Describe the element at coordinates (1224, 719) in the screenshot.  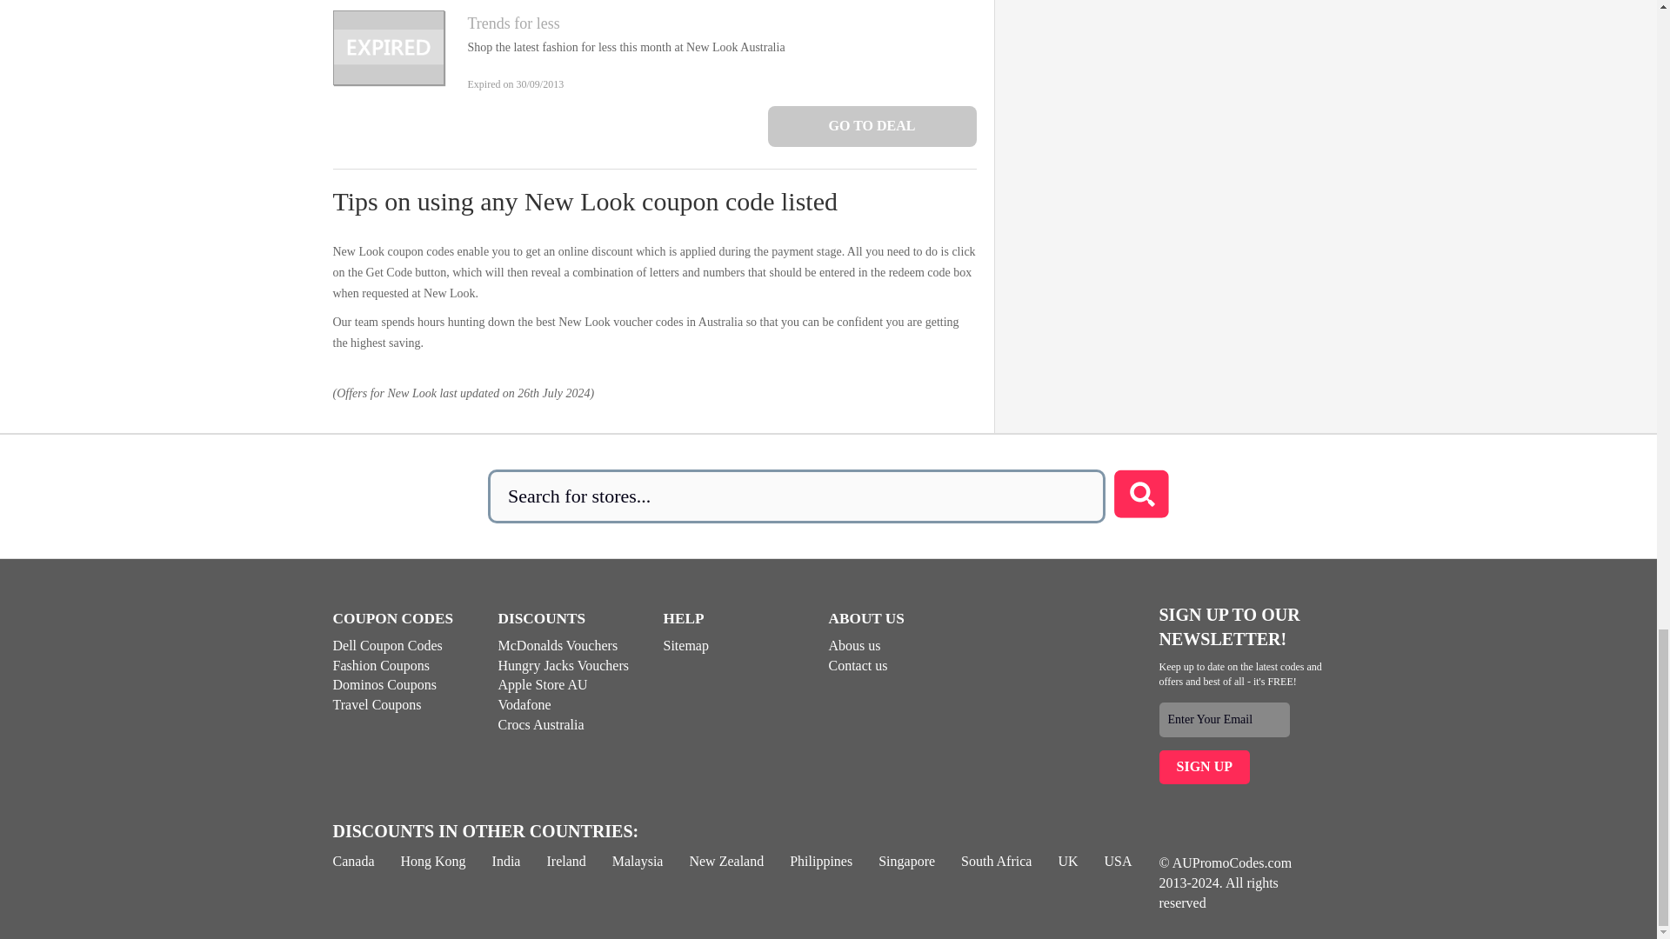
I see `Enter Your Email` at that location.